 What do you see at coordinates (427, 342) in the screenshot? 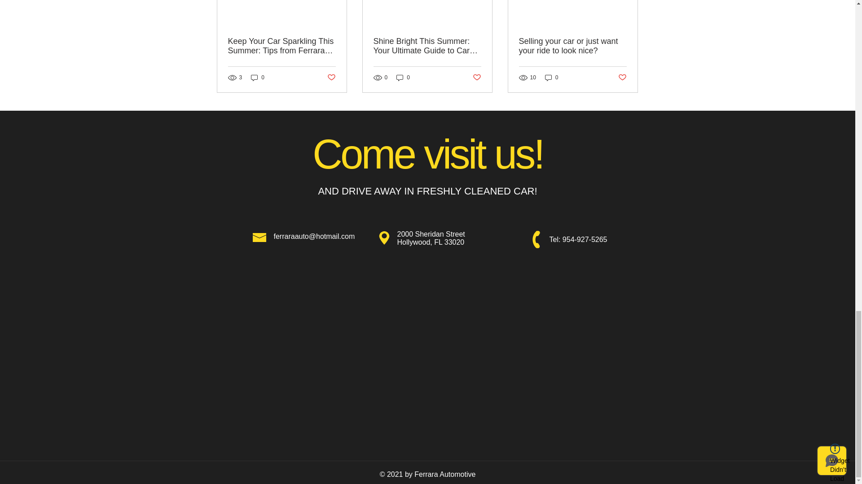
I see `Google Maps` at bounding box center [427, 342].